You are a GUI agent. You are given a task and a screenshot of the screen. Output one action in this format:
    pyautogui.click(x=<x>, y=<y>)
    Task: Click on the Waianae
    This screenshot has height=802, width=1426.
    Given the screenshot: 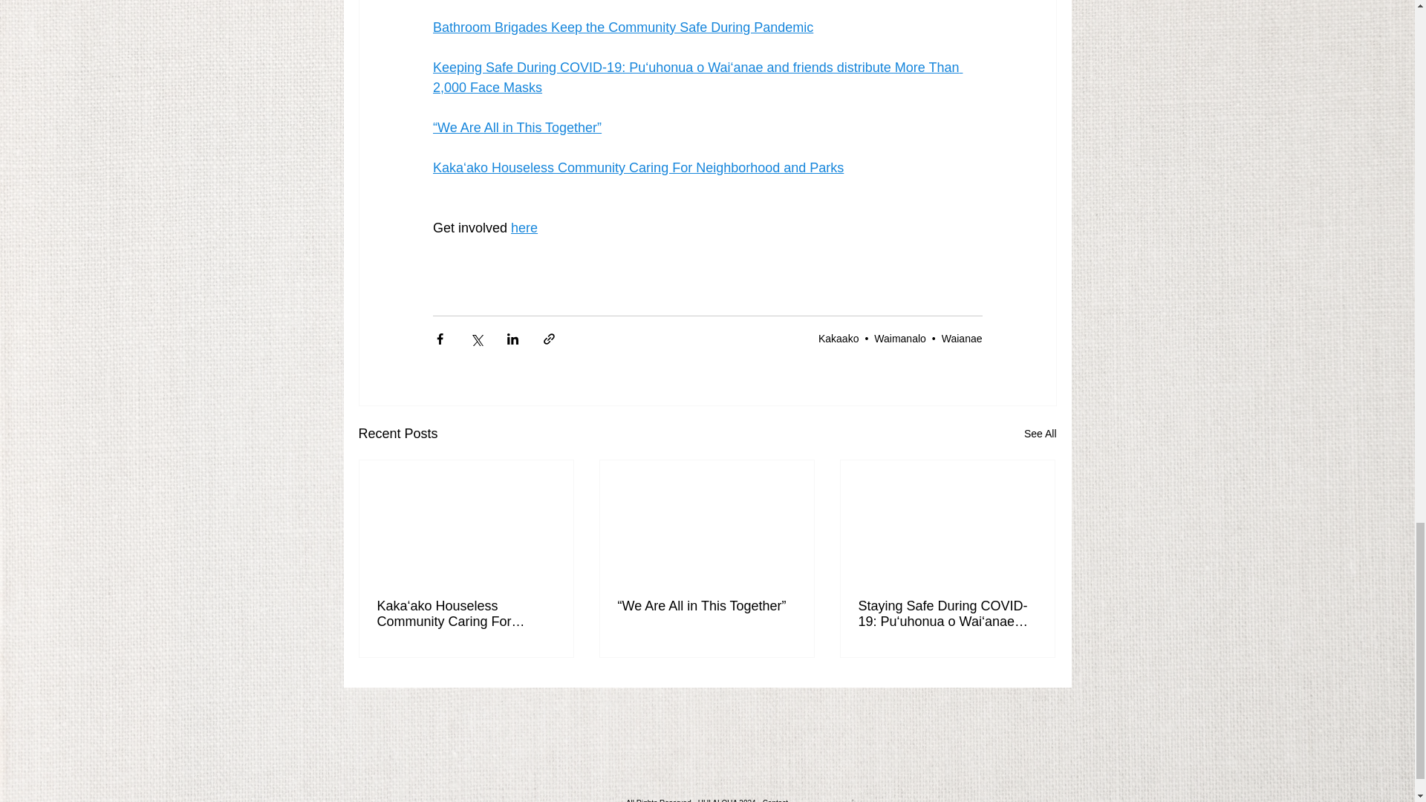 What is the action you would take?
    pyautogui.click(x=961, y=339)
    